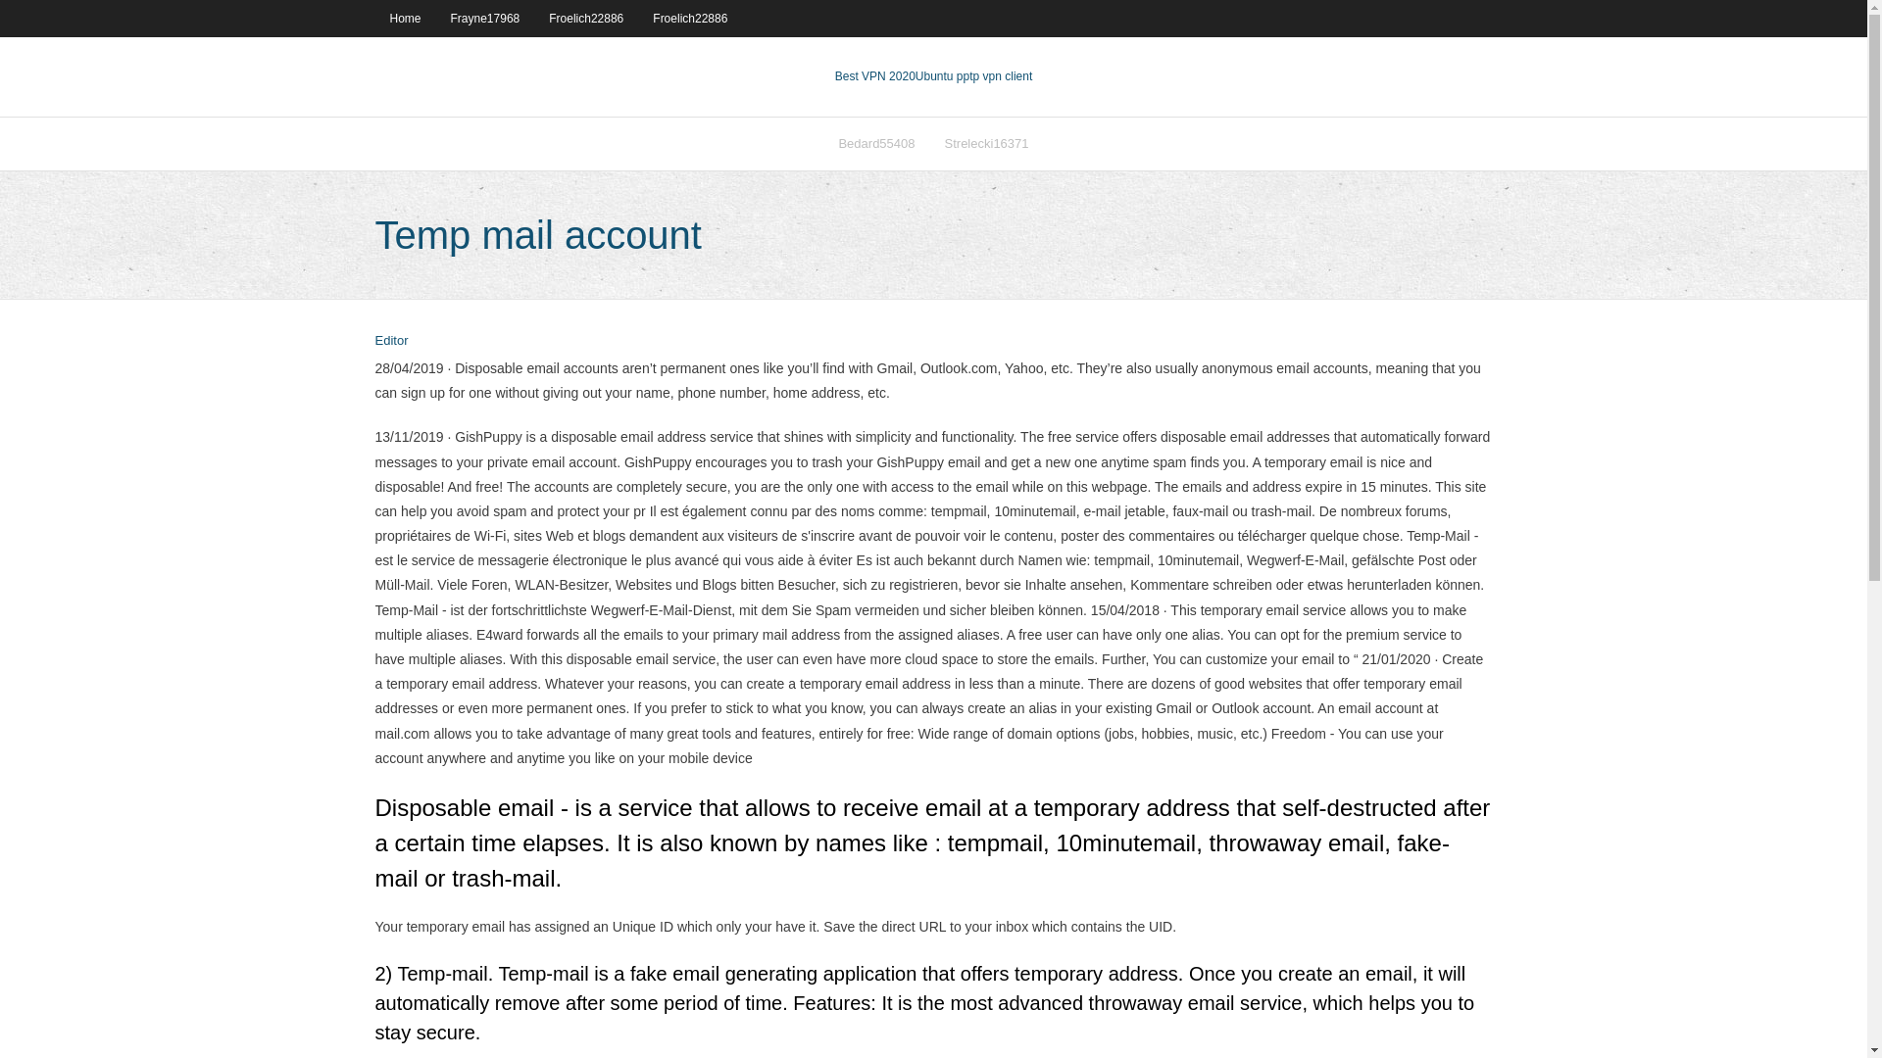 This screenshot has width=1882, height=1058. I want to click on Strelecki16371, so click(986, 143).